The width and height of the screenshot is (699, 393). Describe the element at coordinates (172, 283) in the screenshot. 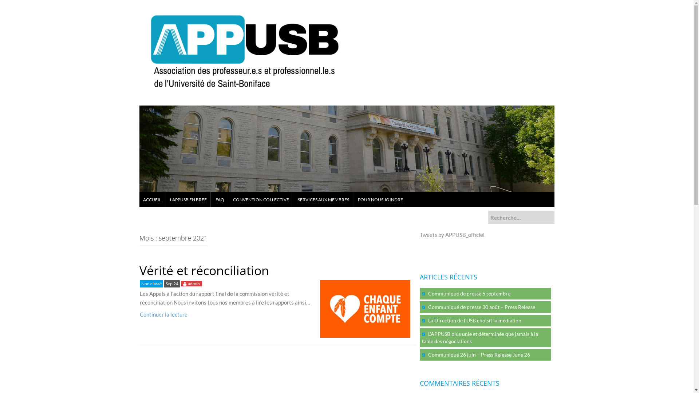

I see `Sep 24` at that location.